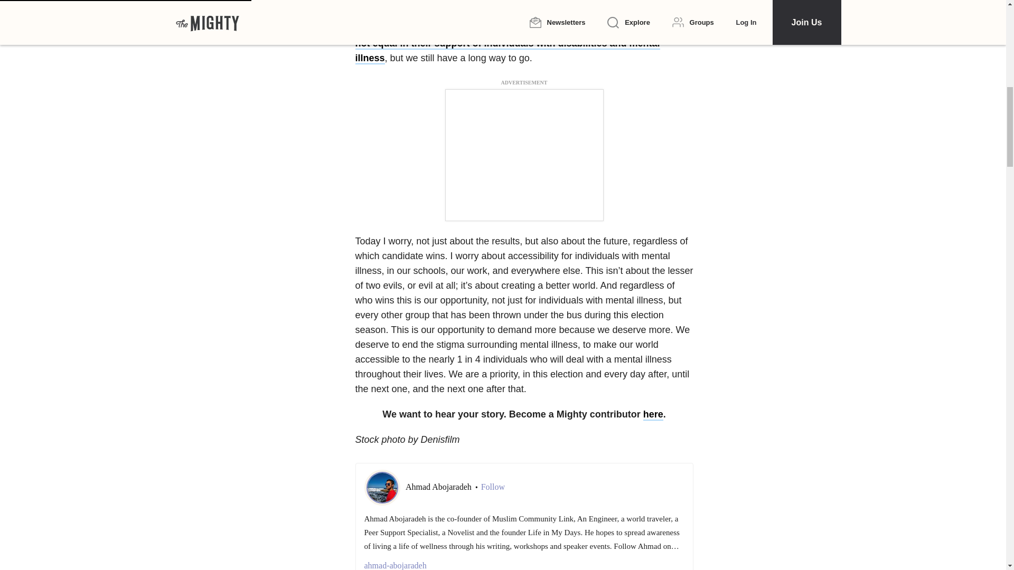  I want to click on Ahmad Abojaradeh, so click(439, 487).